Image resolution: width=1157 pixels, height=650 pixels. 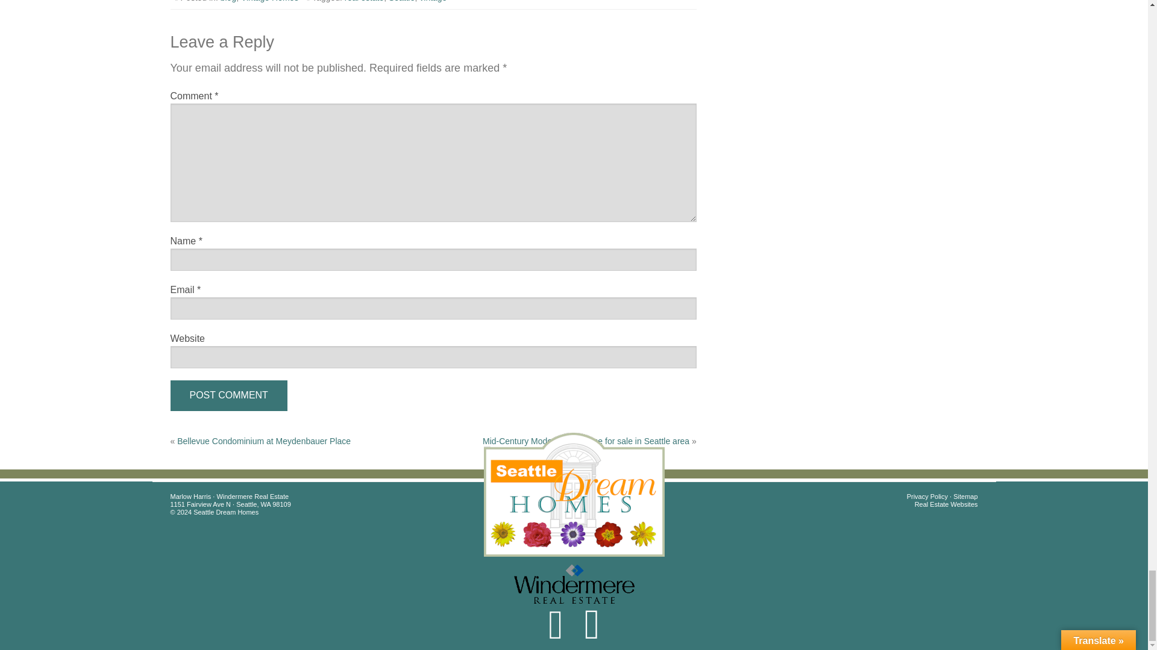 I want to click on Post Comment, so click(x=228, y=395).